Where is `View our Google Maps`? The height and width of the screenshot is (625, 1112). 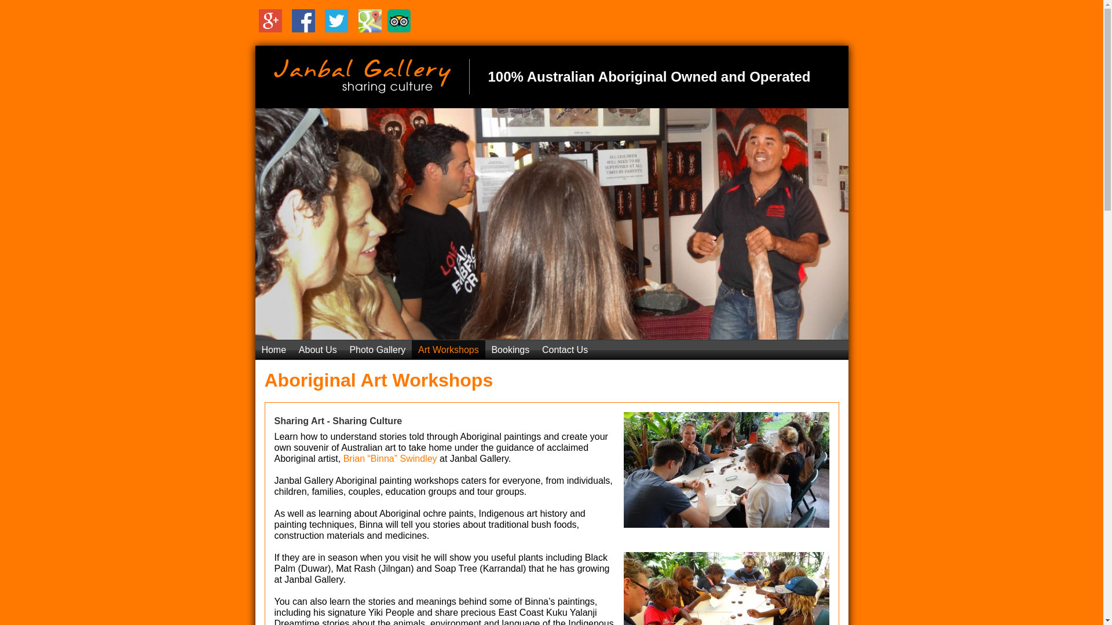 View our Google Maps is located at coordinates (370, 21).